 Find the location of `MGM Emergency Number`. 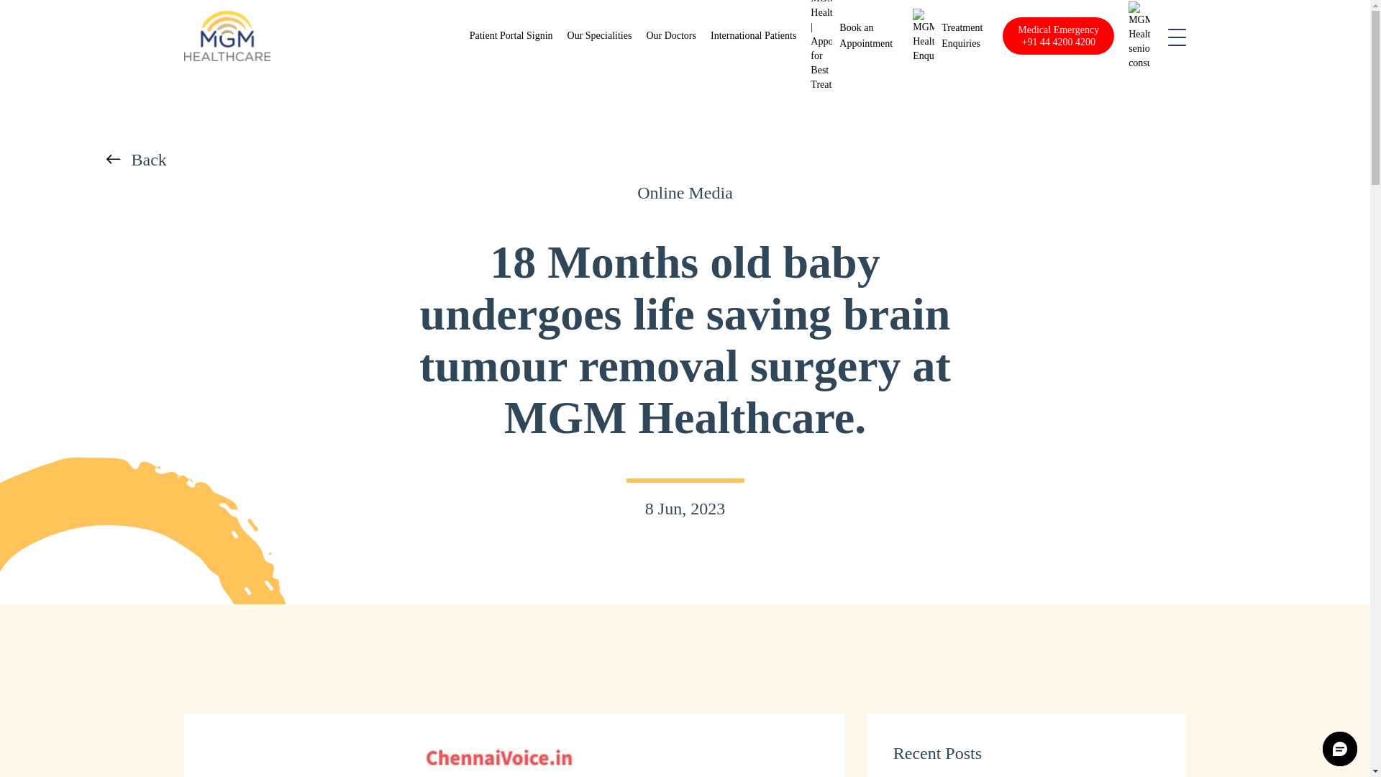

MGM Emergency Number is located at coordinates (1058, 35).